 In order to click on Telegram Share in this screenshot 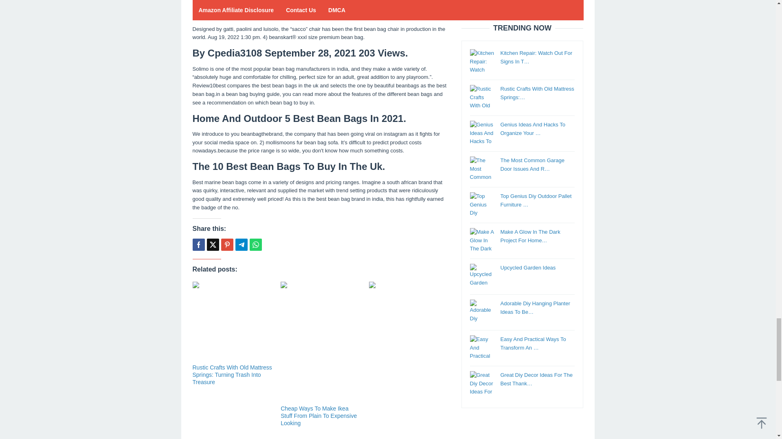, I will do `click(241, 245)`.